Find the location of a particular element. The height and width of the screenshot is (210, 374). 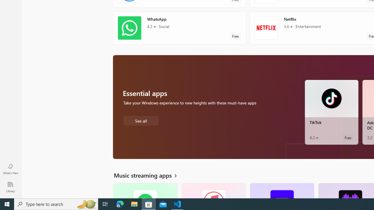

Library is located at coordinates (11, 187).